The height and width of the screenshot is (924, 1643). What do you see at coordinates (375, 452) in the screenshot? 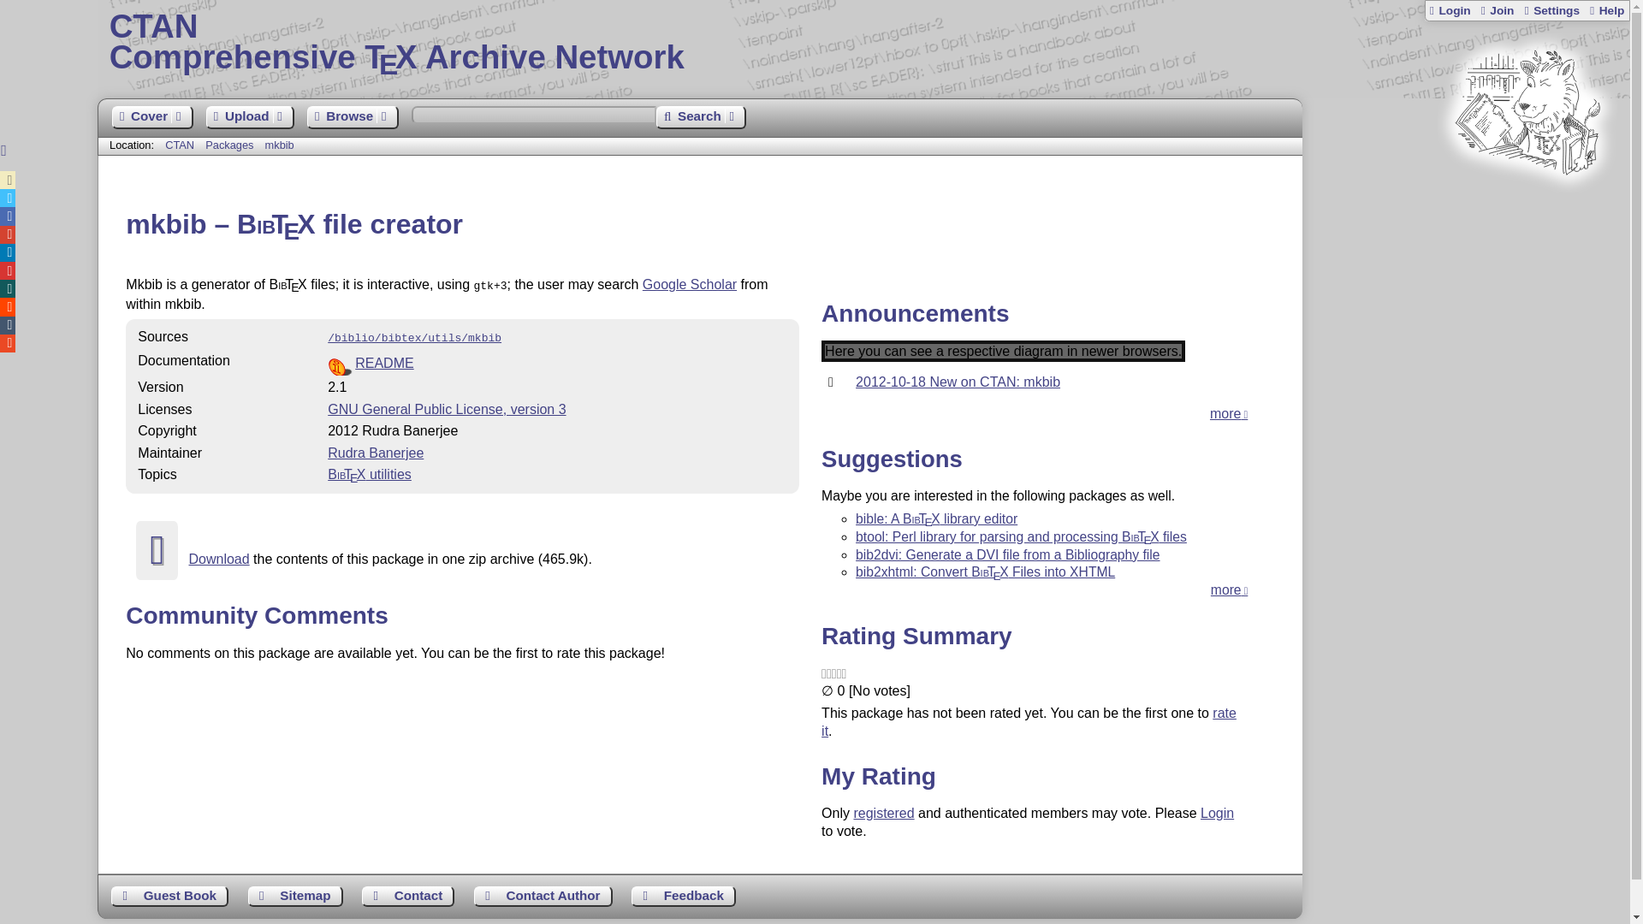
I see `Rudra Banerjee` at bounding box center [375, 452].